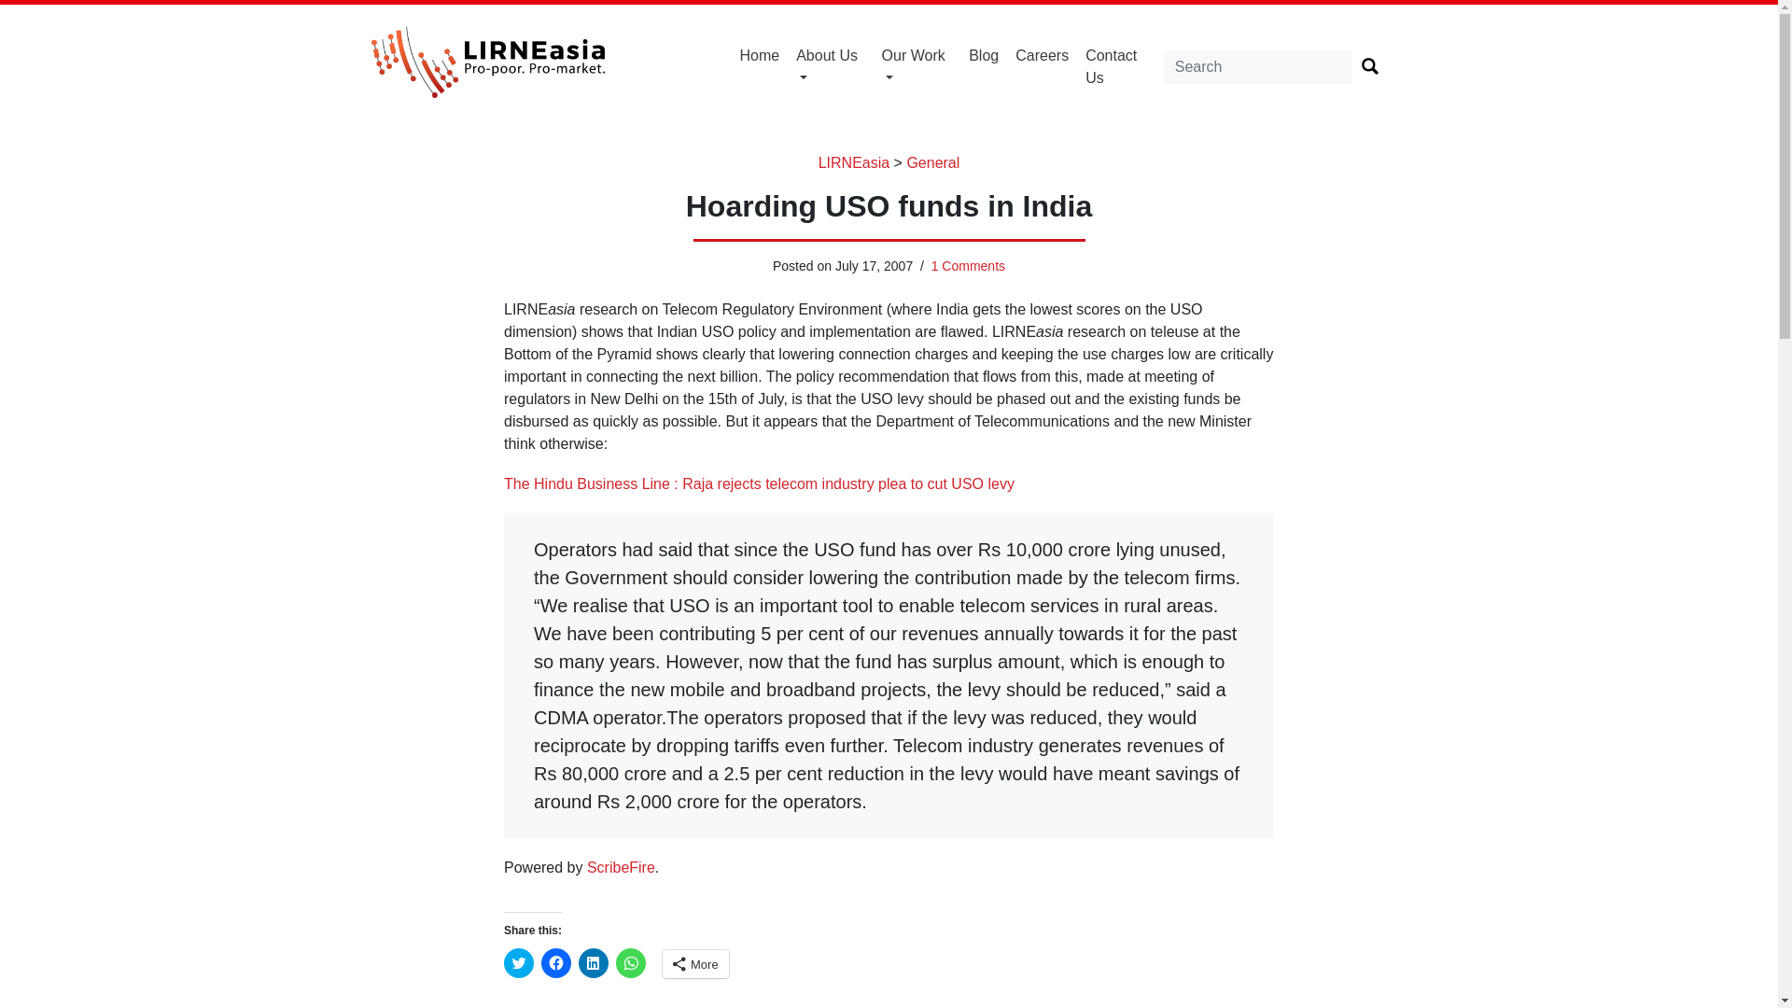 The image size is (1792, 1008). Describe the element at coordinates (831, 66) in the screenshot. I see `About Us` at that location.